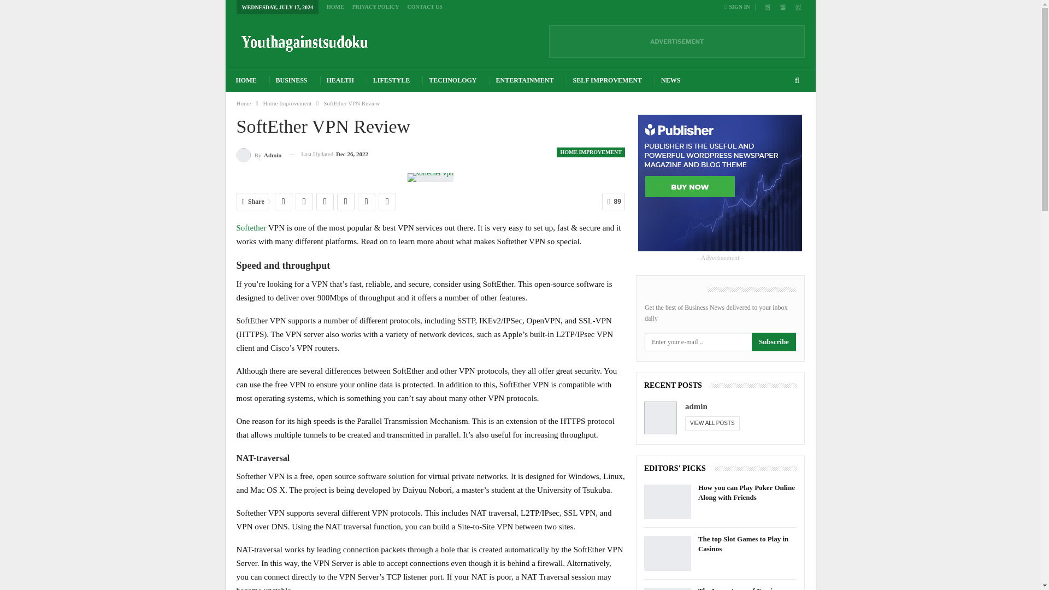 The height and width of the screenshot is (590, 1049). Describe the element at coordinates (524, 81) in the screenshot. I see `ENTERTAINMENT` at that location.